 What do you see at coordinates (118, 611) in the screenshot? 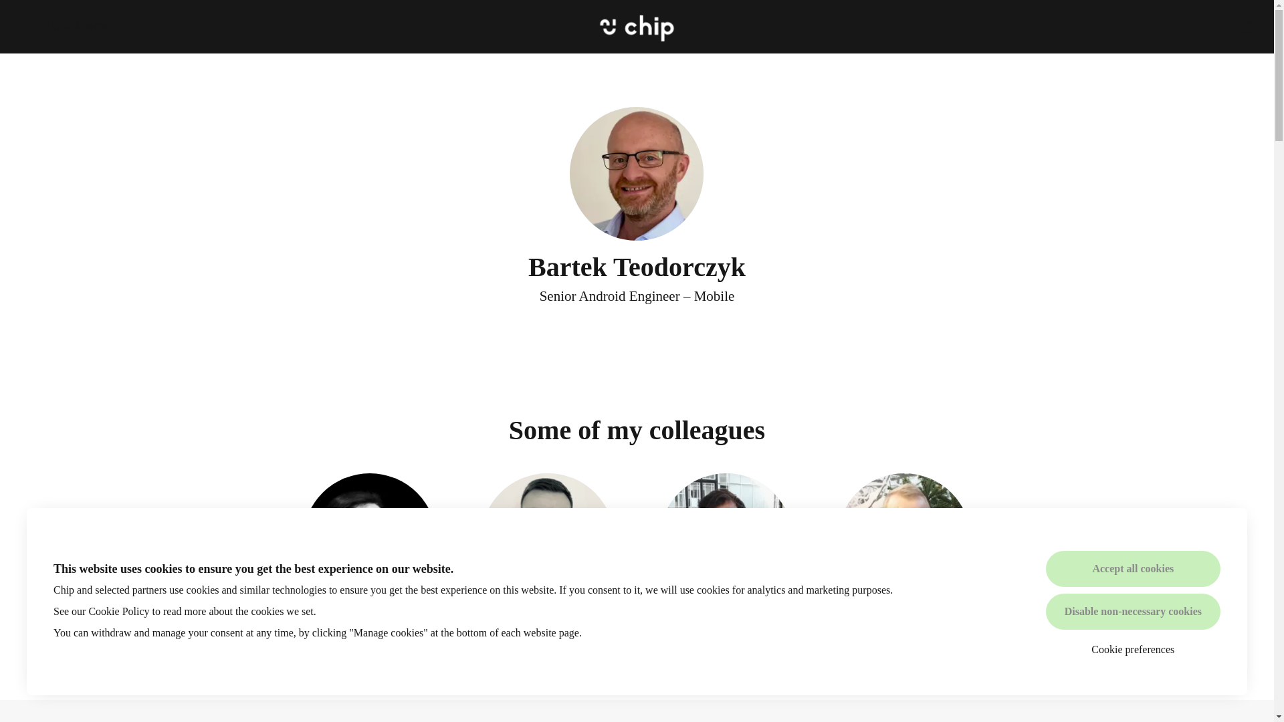
I see `Career menu` at bounding box center [118, 611].